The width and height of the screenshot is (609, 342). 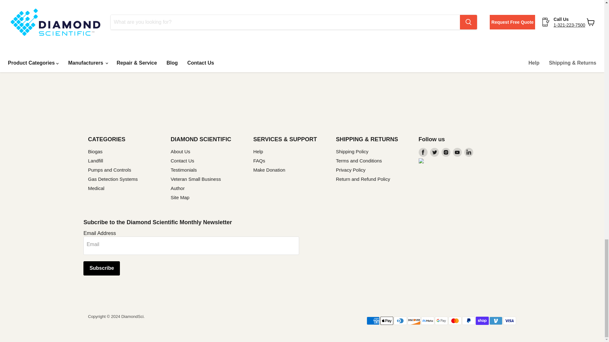 What do you see at coordinates (423, 152) in the screenshot?
I see `Facebook` at bounding box center [423, 152].